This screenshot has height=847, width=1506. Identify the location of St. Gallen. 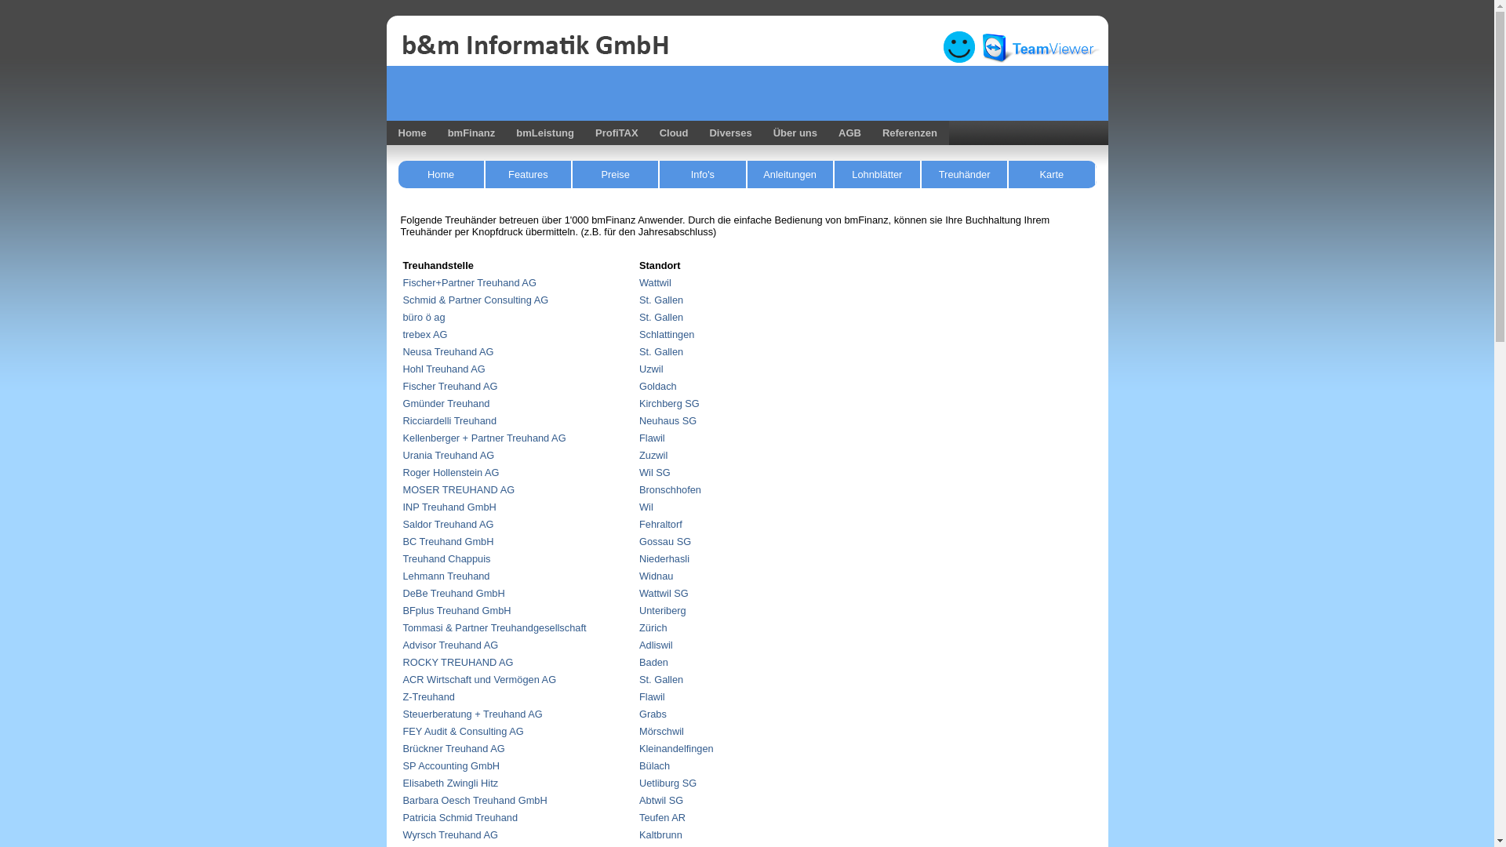
(661, 300).